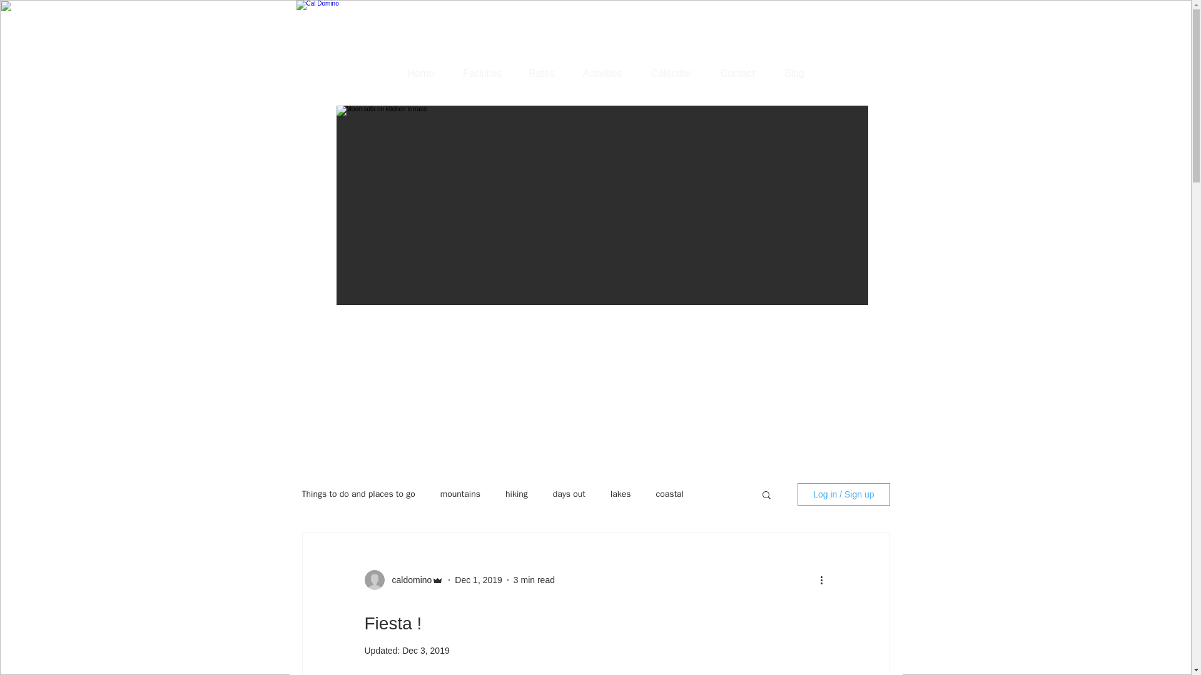 The width and height of the screenshot is (1201, 675). What do you see at coordinates (408, 580) in the screenshot?
I see `caldomino` at bounding box center [408, 580].